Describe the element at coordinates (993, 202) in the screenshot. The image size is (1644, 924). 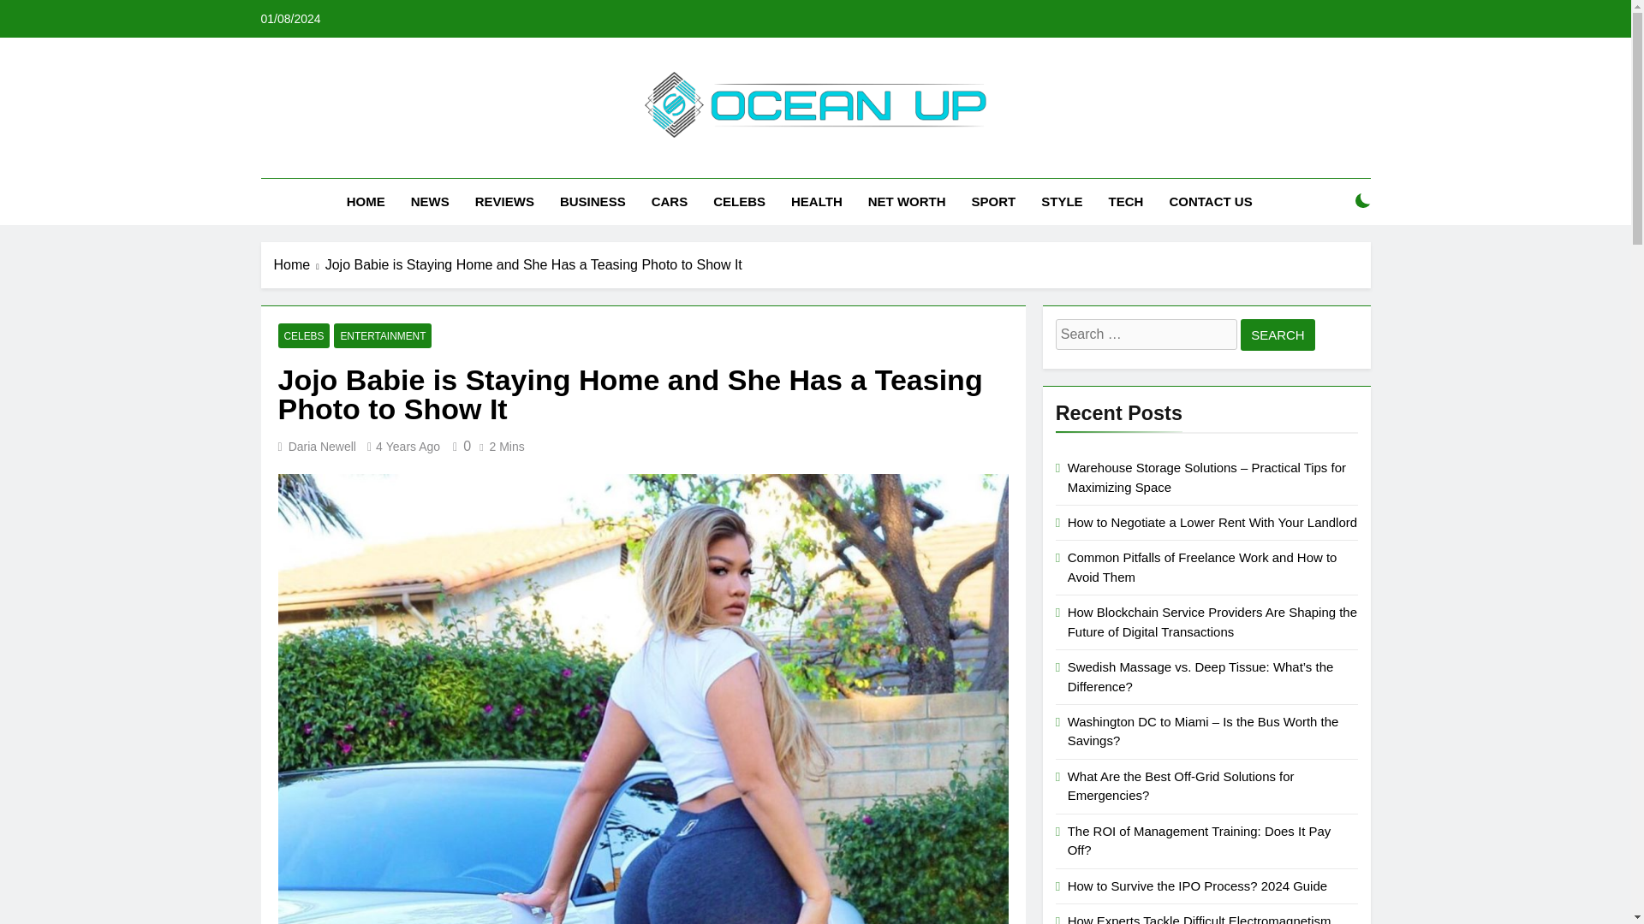
I see `SPORT` at that location.